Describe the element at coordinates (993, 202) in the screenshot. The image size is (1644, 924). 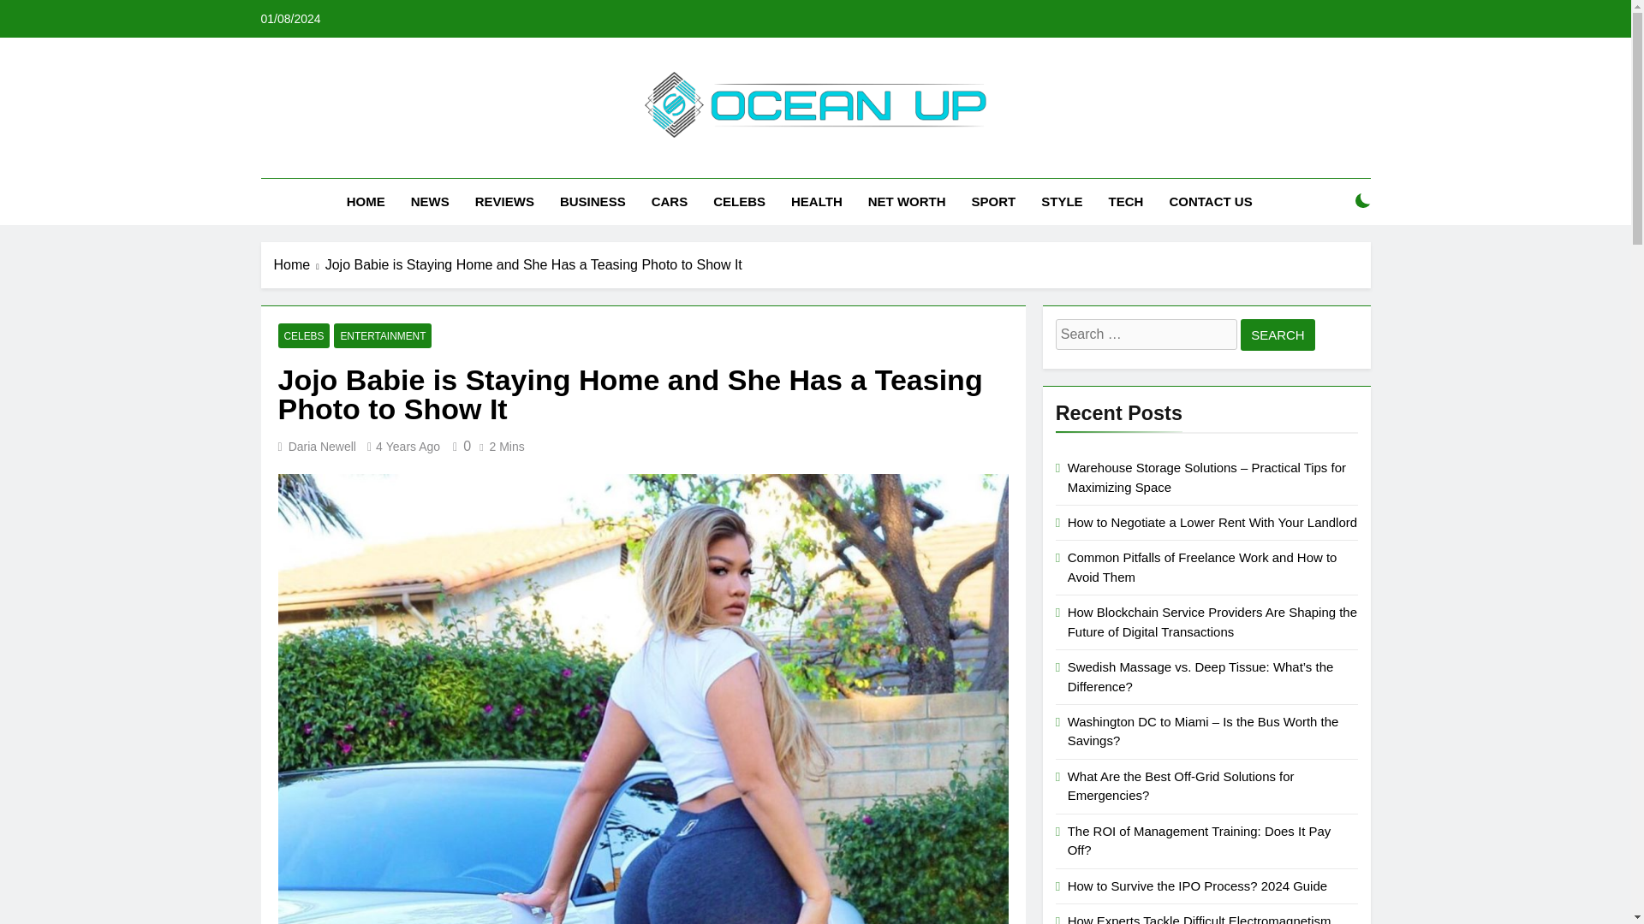
I see `SPORT` at that location.